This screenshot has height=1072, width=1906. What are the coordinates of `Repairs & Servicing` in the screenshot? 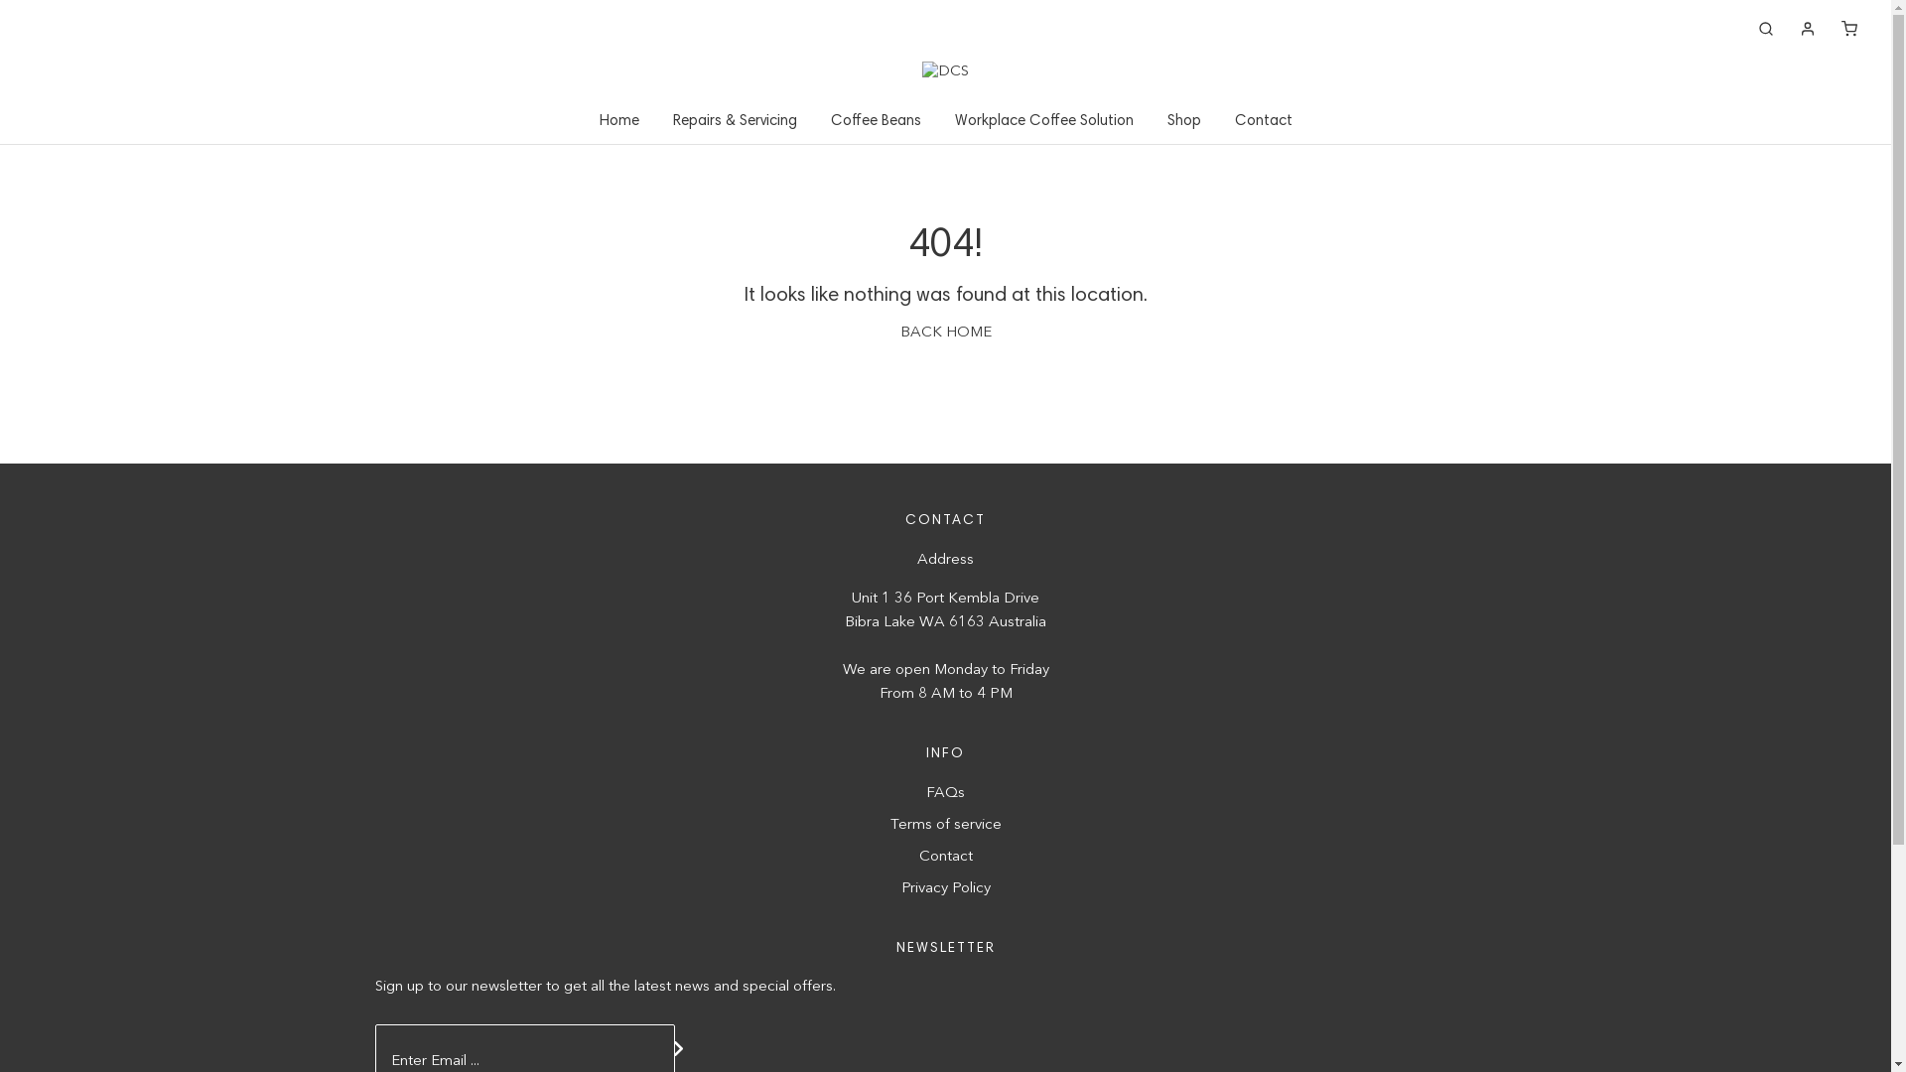 It's located at (735, 121).